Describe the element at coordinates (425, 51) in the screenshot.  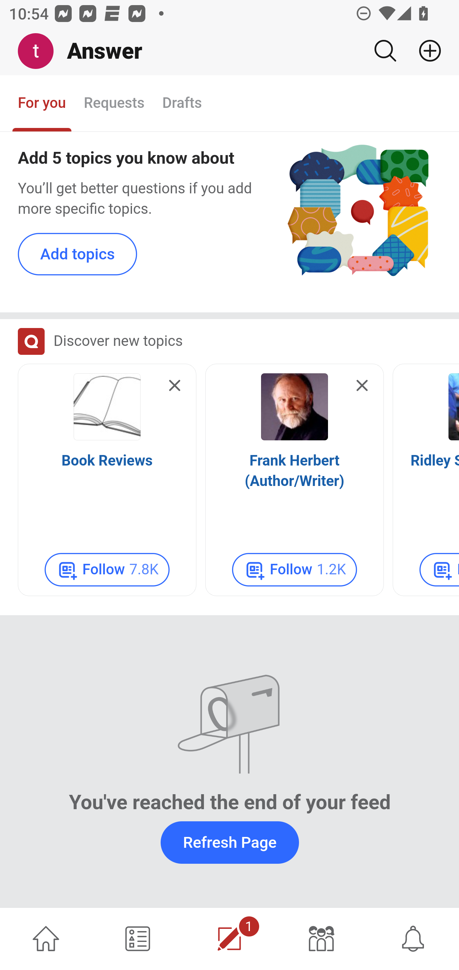
I see `Add` at that location.